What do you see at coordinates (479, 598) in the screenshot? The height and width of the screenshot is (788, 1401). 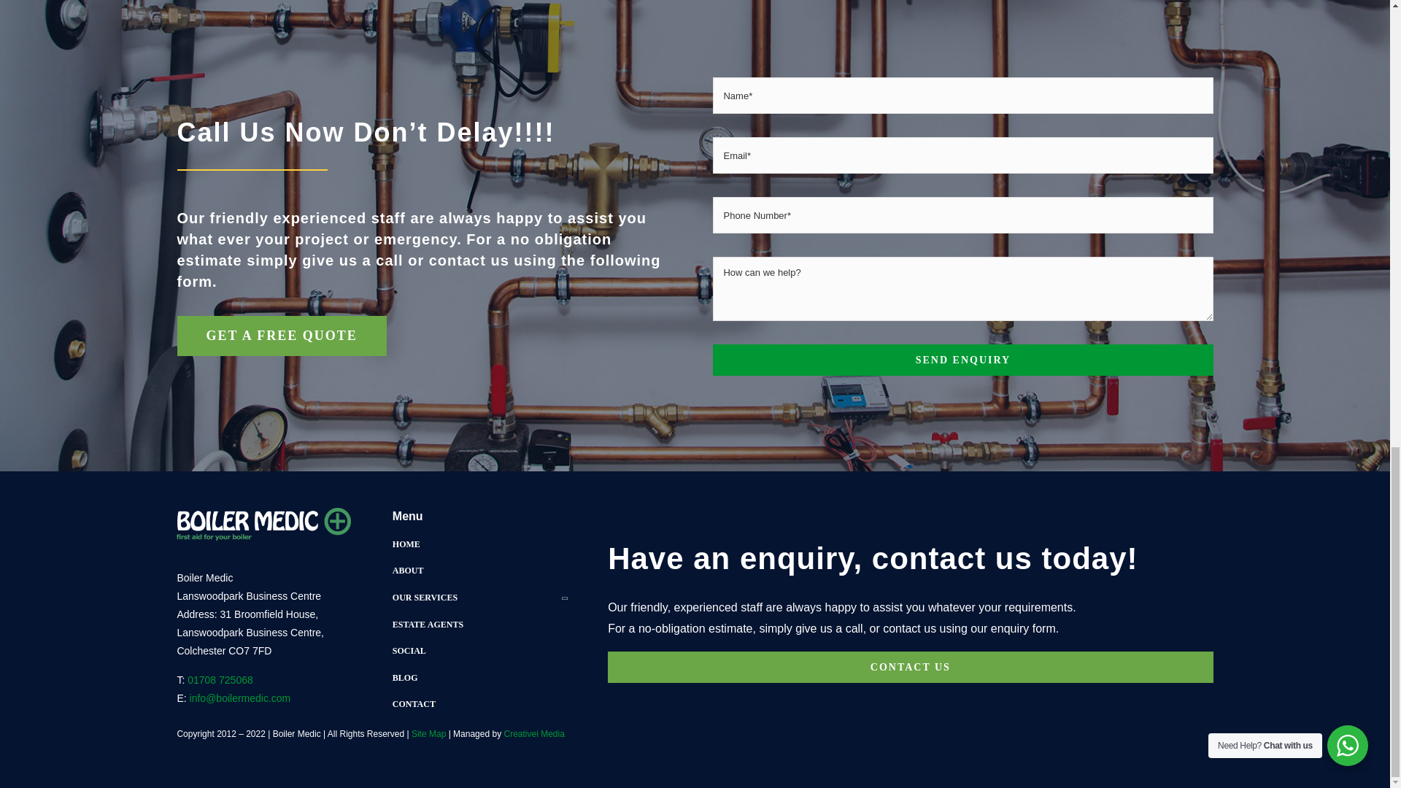 I see `OUR SERVICES` at bounding box center [479, 598].